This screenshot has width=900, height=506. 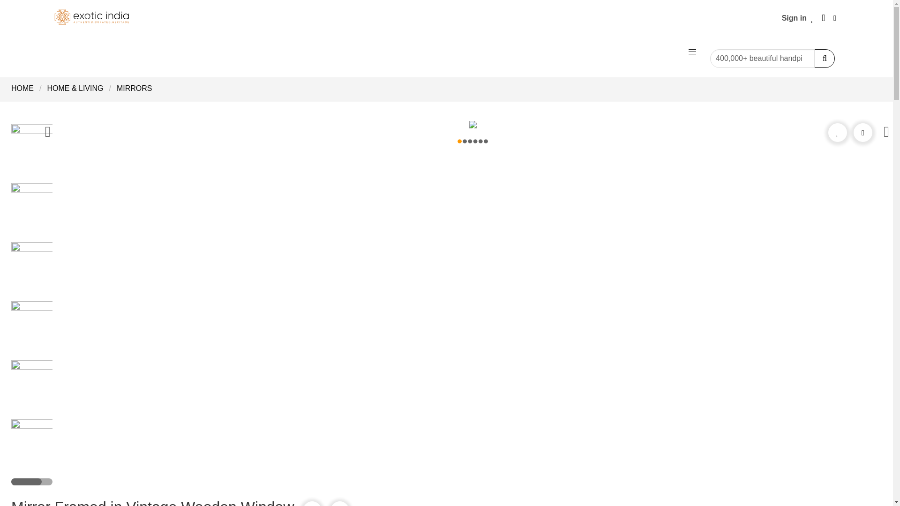 What do you see at coordinates (39, 449) in the screenshot?
I see `Mirror Framed in Vintage Wooden Window` at bounding box center [39, 449].